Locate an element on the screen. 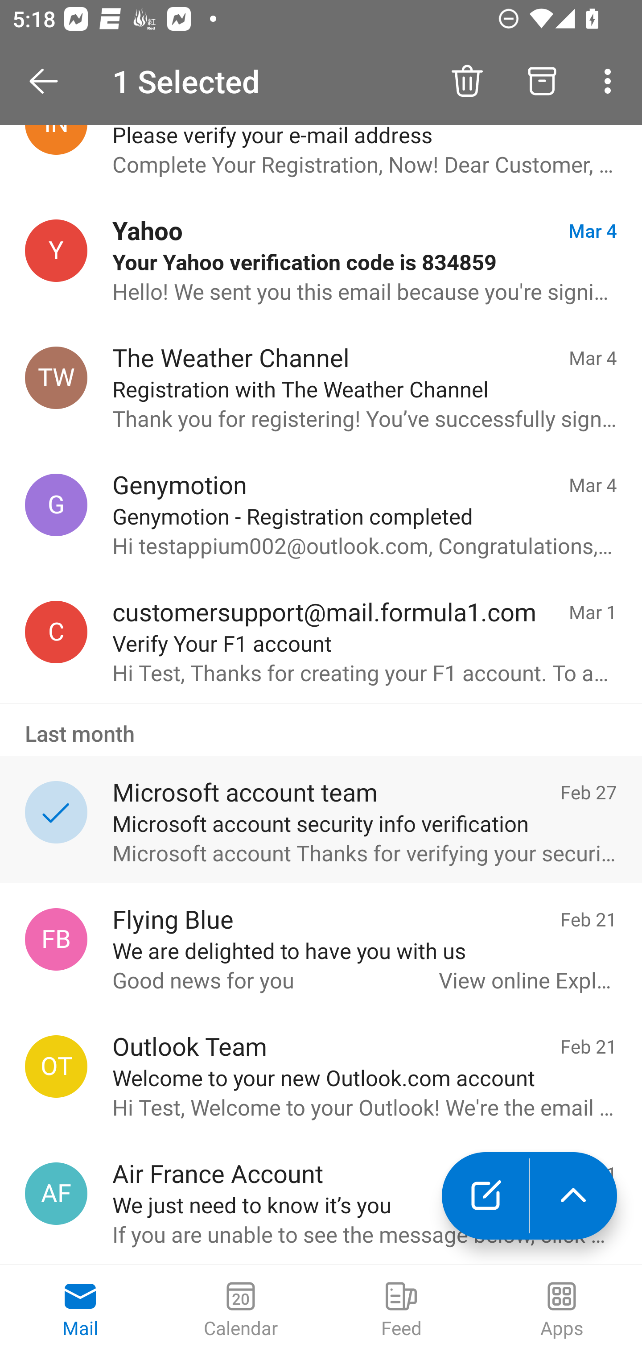 This screenshot has width=642, height=1356. launch the extended action menu is located at coordinates (573, 1196).